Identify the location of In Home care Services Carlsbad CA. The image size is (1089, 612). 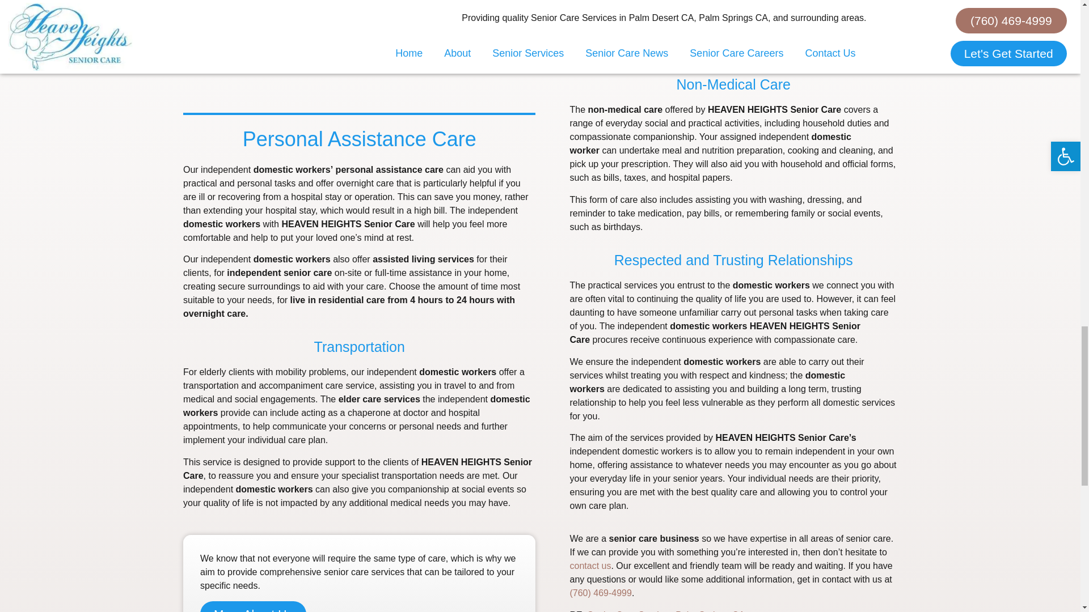
(666, 611).